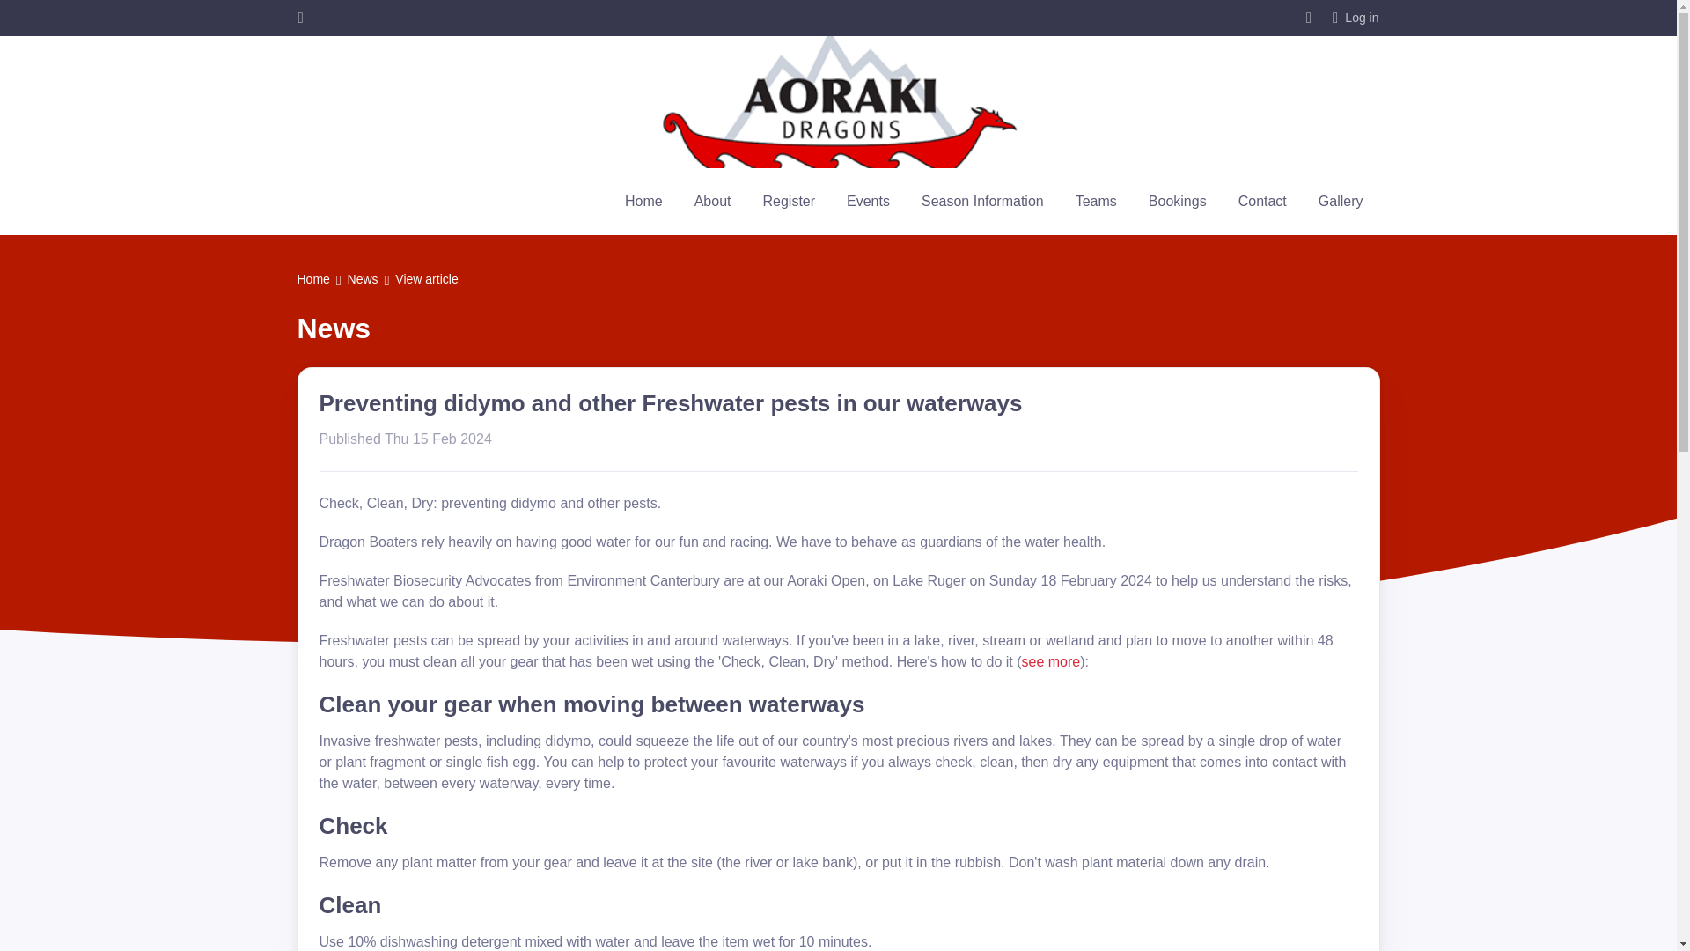 The height and width of the screenshot is (951, 1690). I want to click on Contact, so click(1262, 201).